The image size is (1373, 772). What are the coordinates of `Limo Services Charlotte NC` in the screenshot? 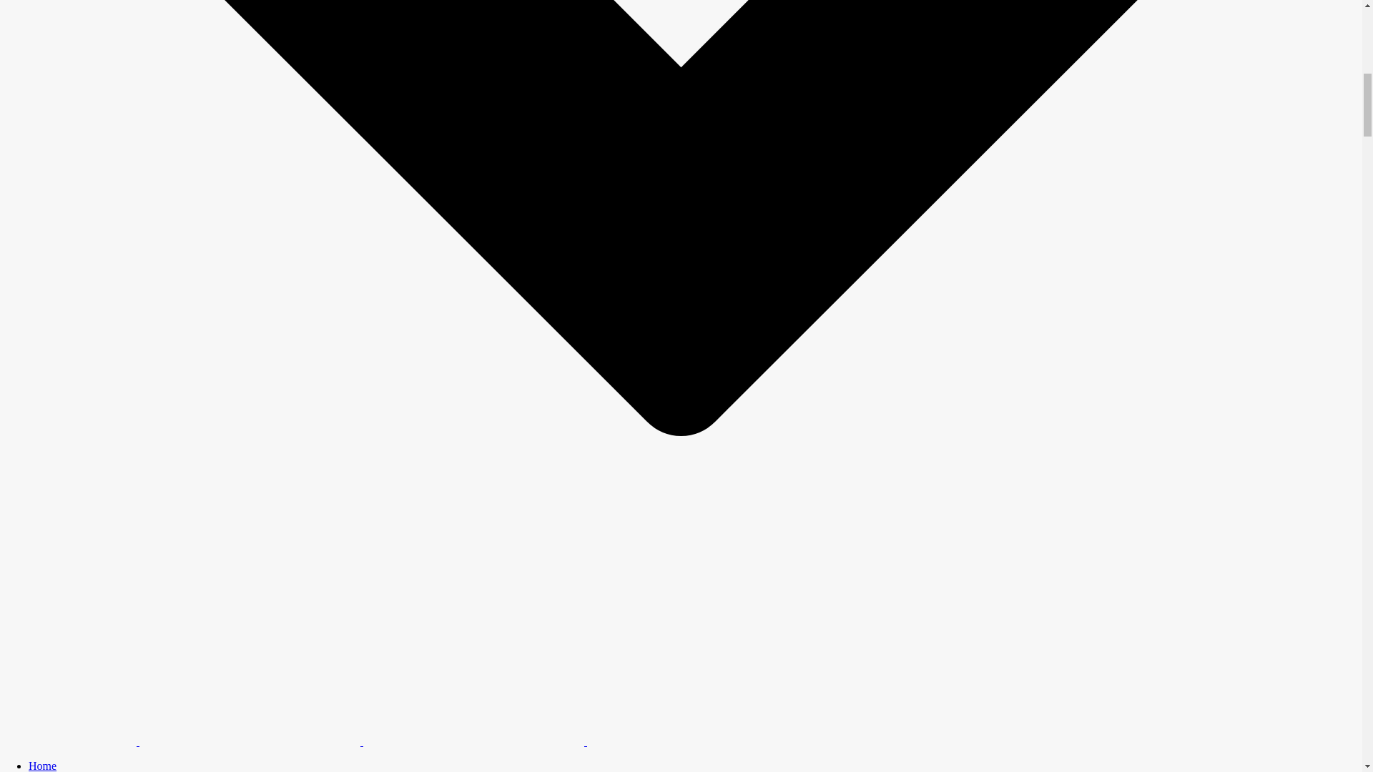 It's located at (68, 678).